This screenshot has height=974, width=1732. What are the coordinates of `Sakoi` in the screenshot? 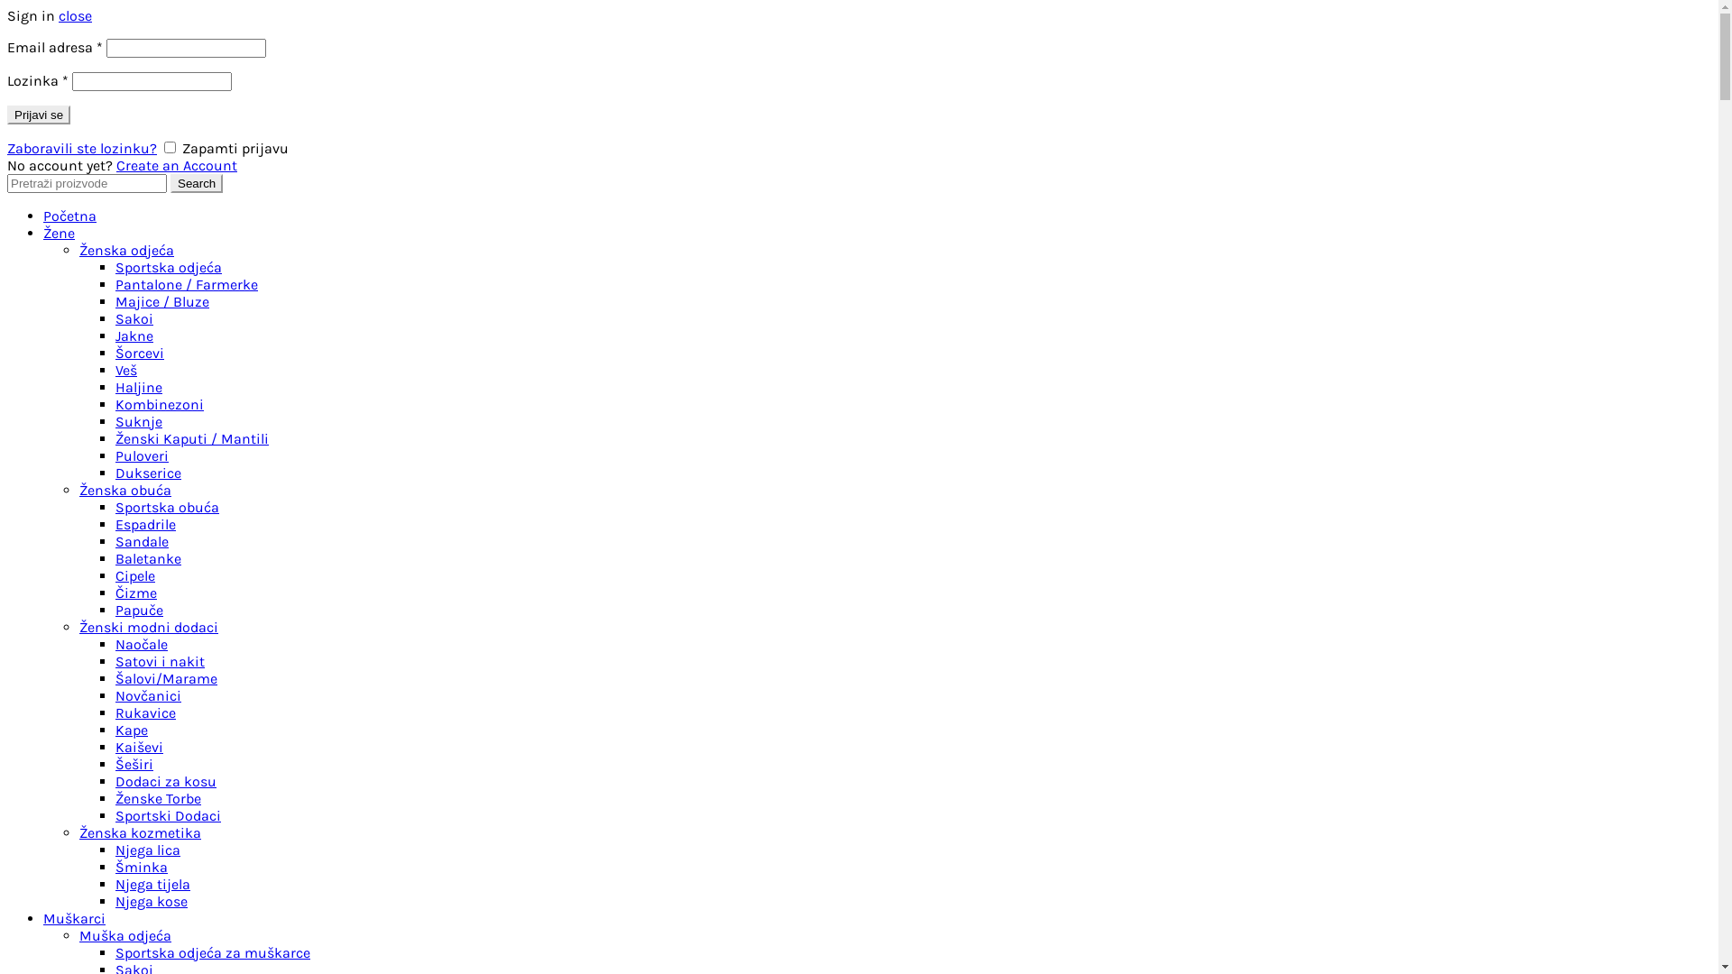 It's located at (134, 319).